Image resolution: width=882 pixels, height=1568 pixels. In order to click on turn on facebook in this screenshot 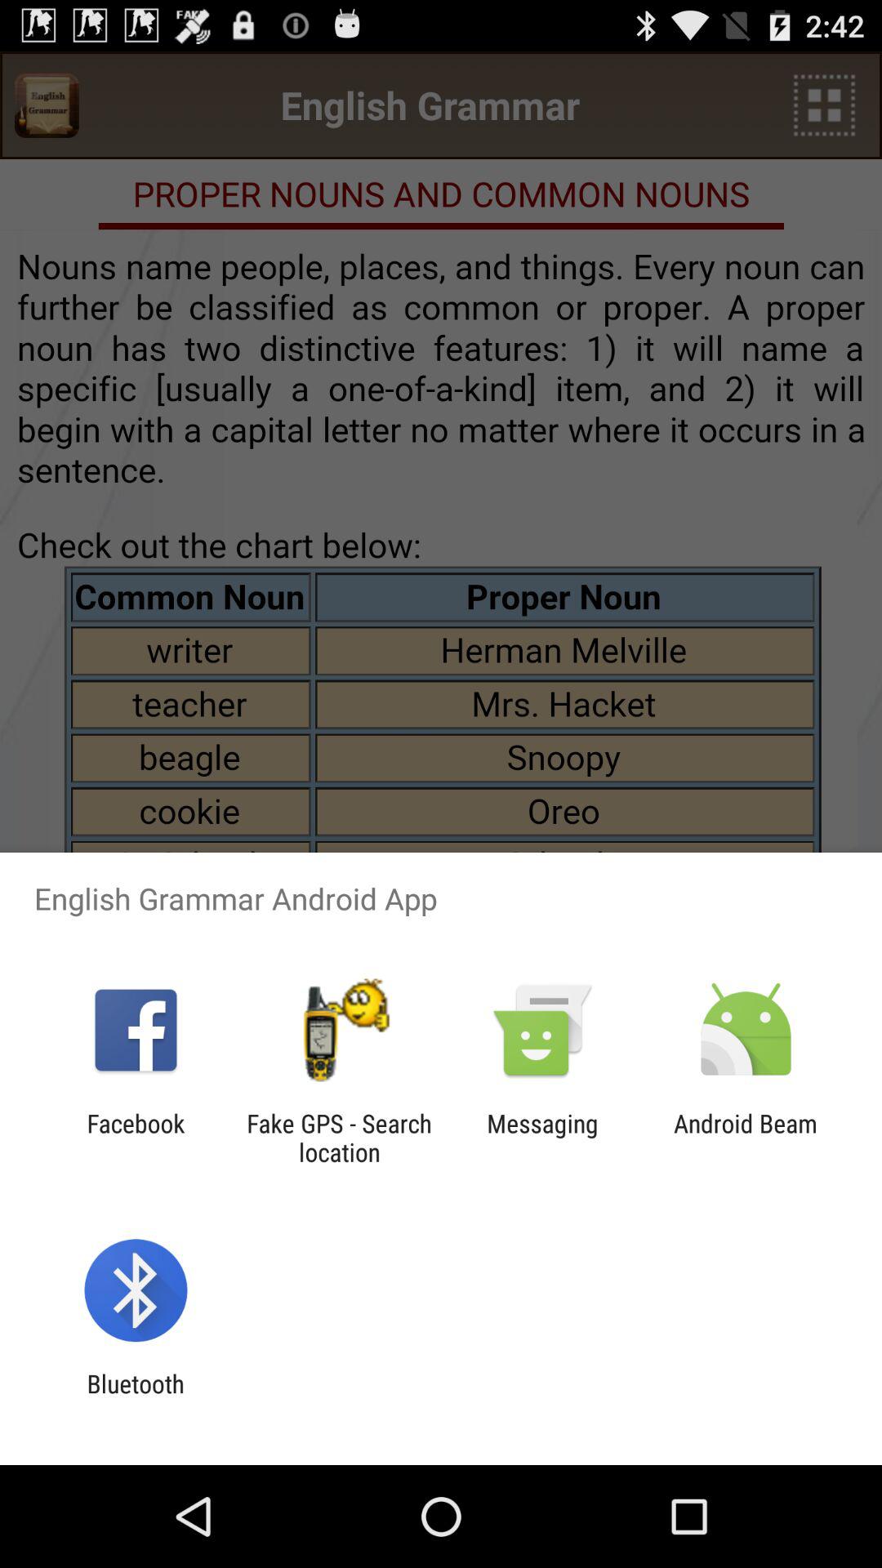, I will do `click(136, 1138)`.